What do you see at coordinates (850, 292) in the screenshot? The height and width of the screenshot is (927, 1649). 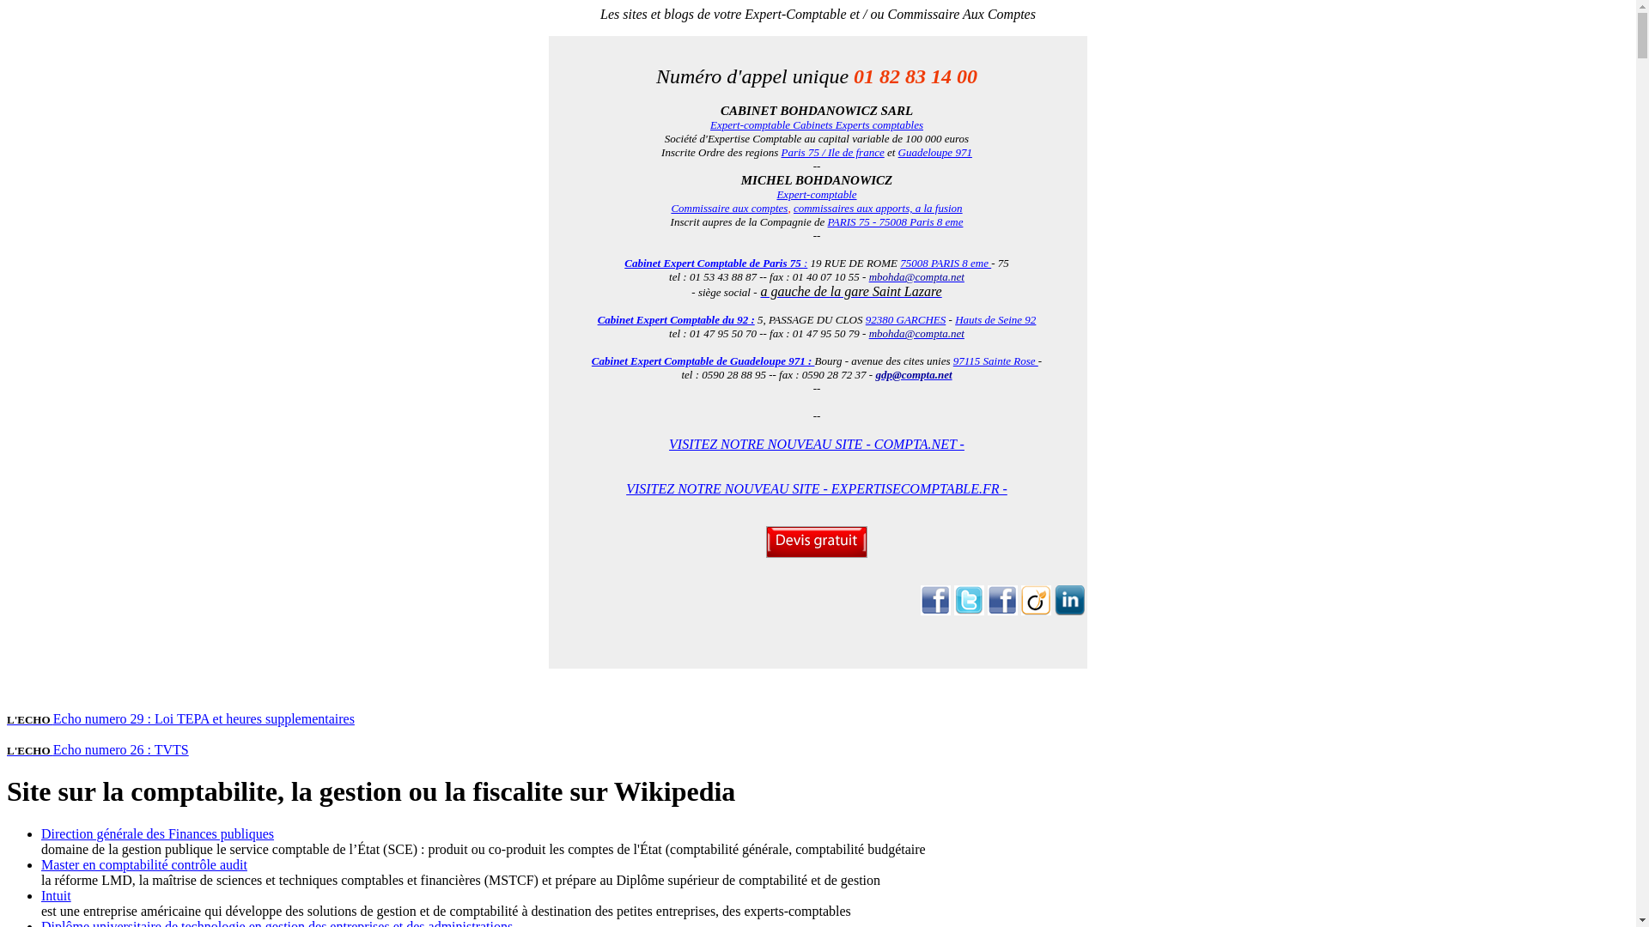 I see `a gauche de la gare Saint Lazare` at bounding box center [850, 292].